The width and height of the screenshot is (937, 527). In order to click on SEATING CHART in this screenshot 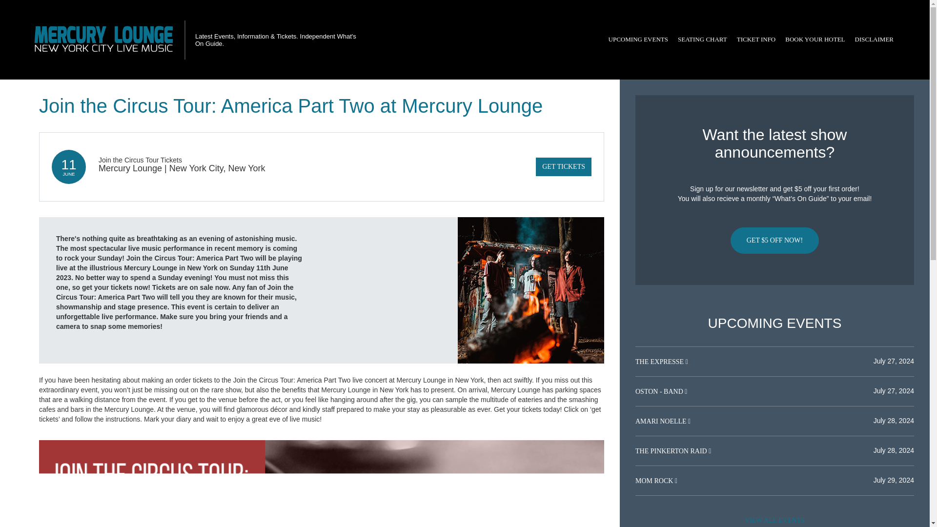, I will do `click(702, 40)`.